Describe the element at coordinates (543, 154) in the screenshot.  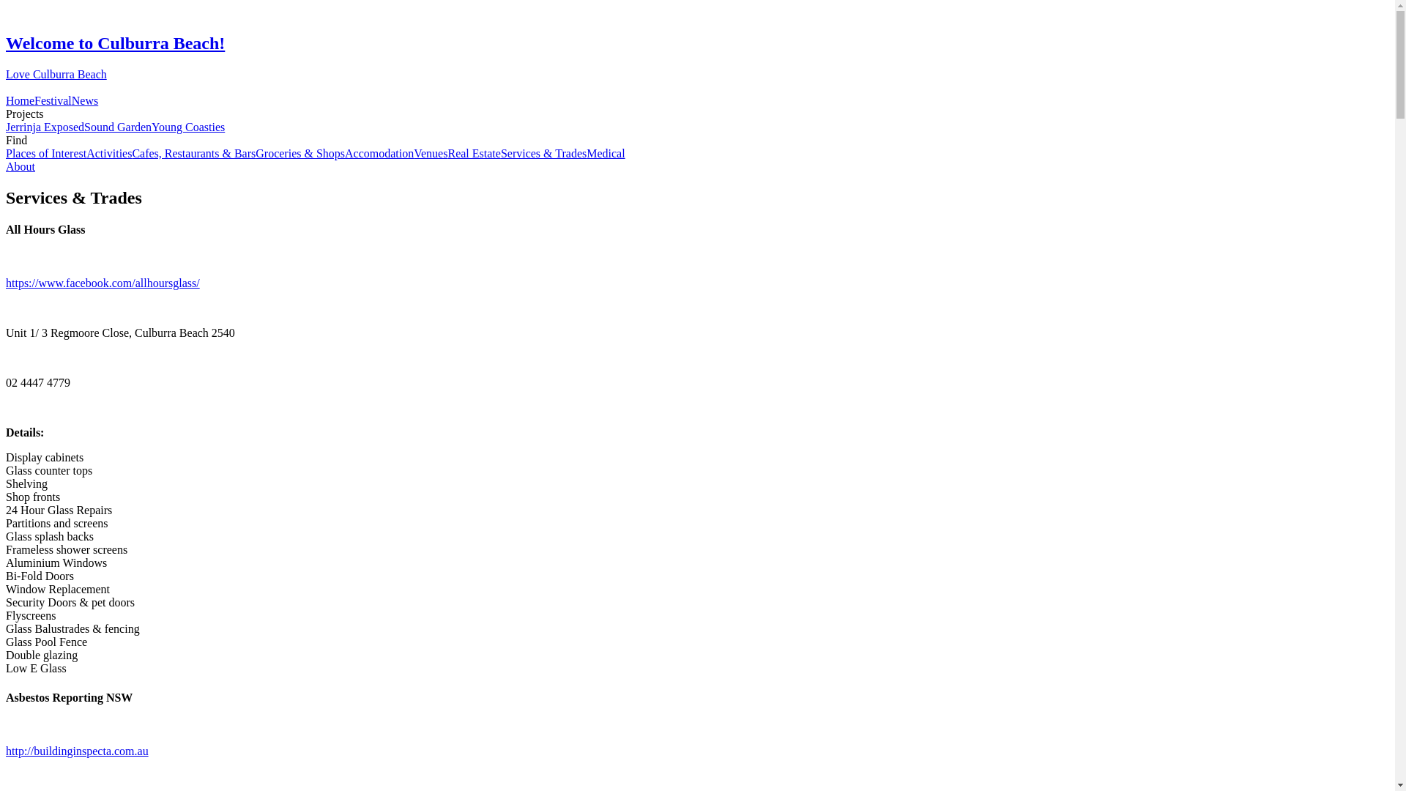
I see `Services & Trades` at that location.